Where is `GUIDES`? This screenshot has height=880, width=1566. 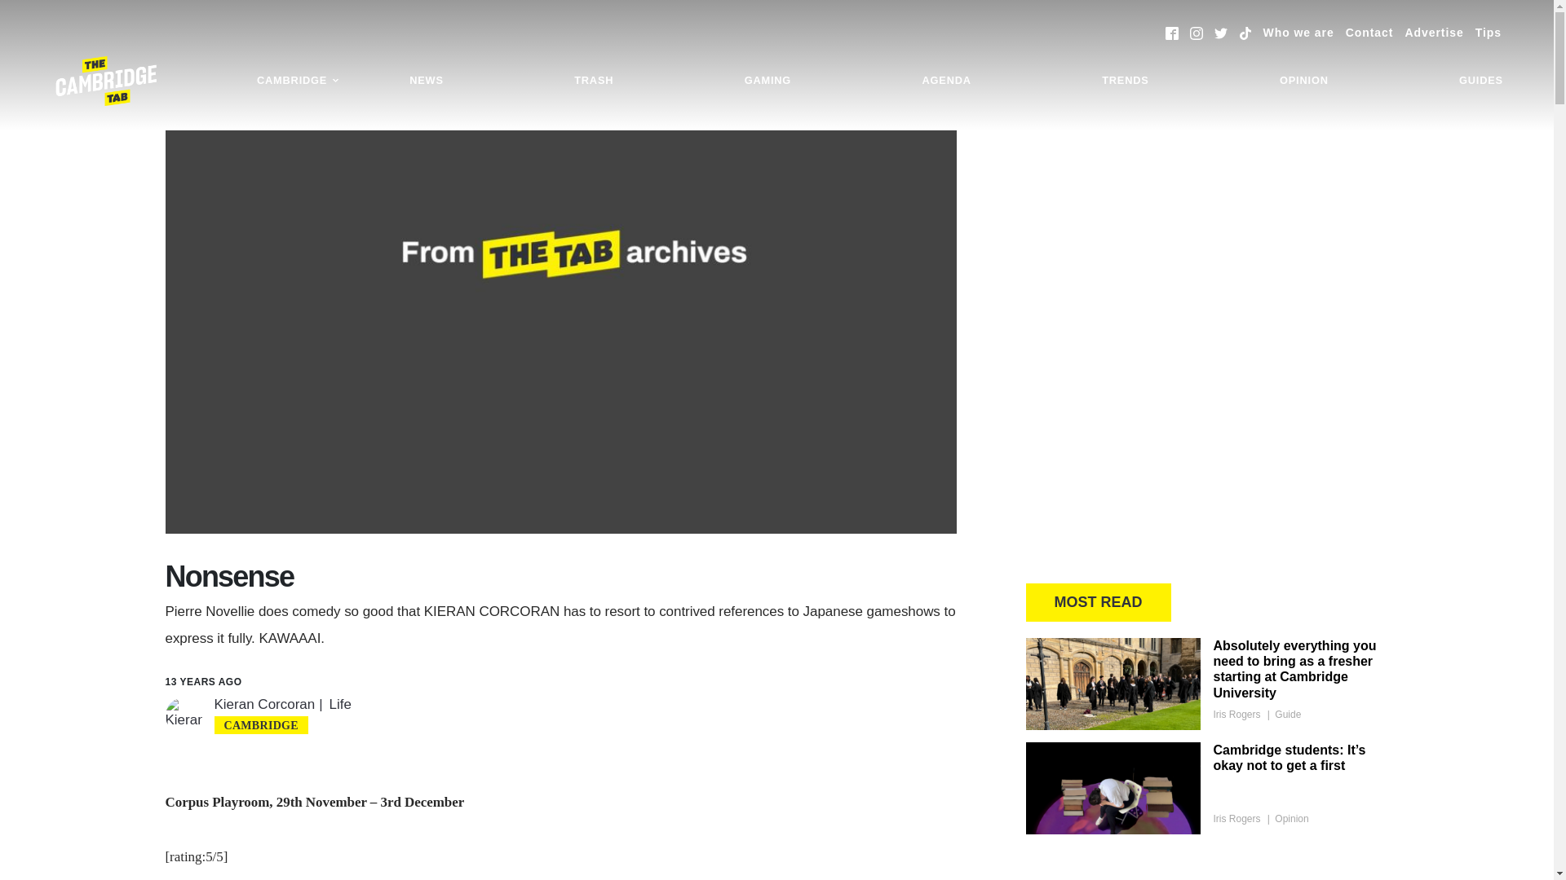
GUIDES is located at coordinates (1481, 81).